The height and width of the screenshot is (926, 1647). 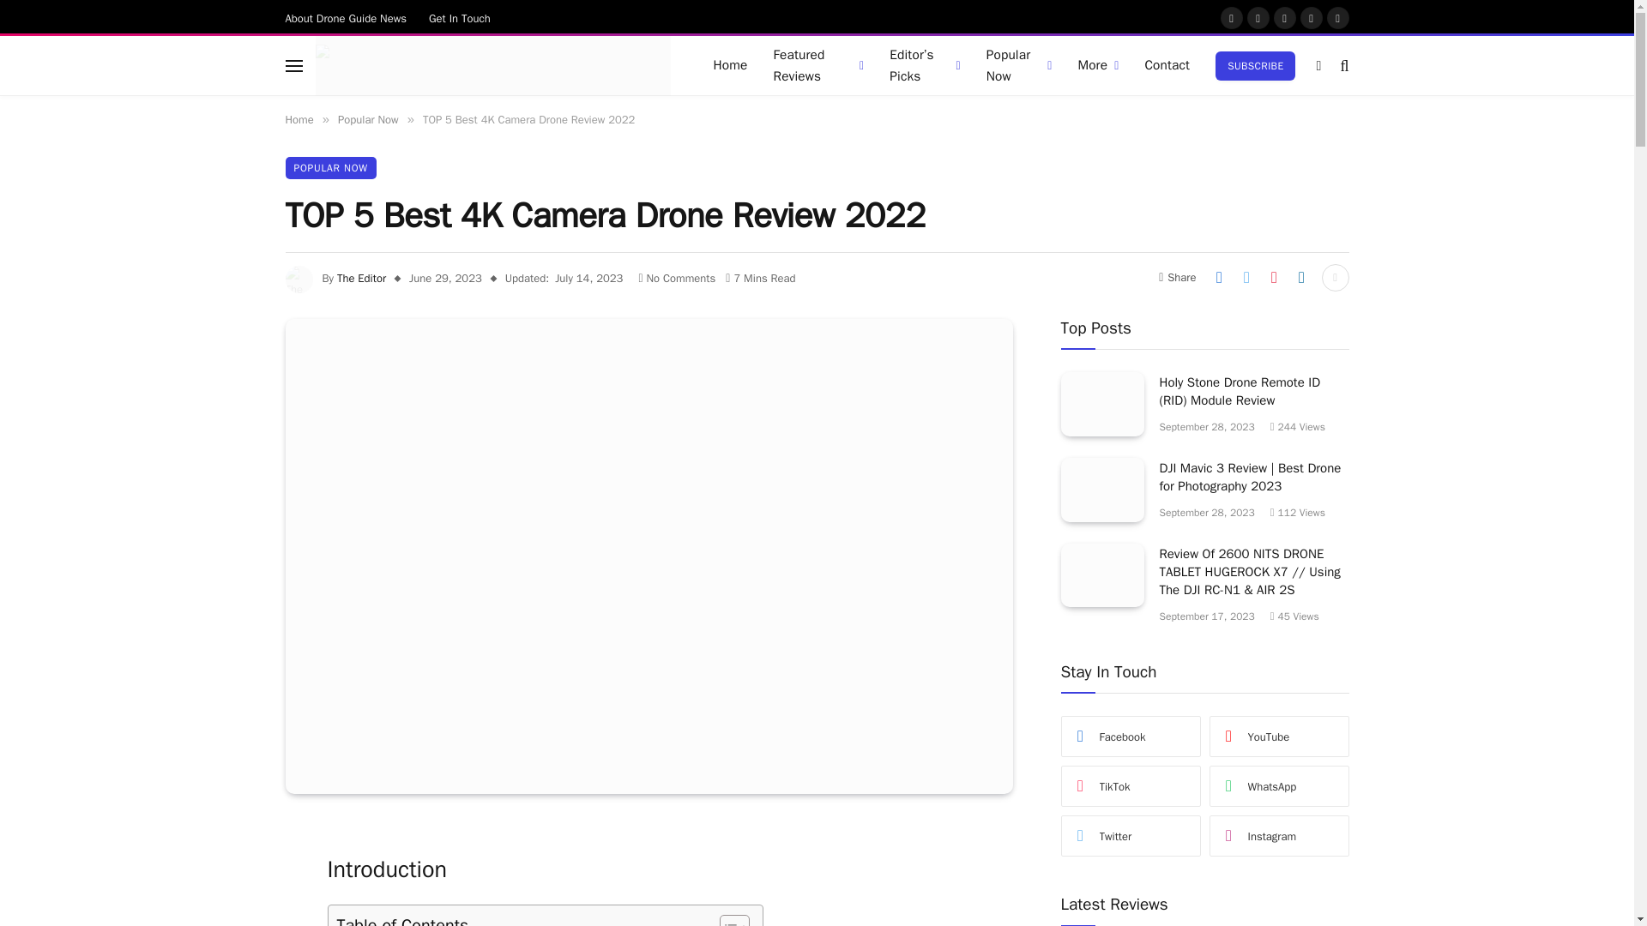 I want to click on Droneguide News, so click(x=492, y=66).